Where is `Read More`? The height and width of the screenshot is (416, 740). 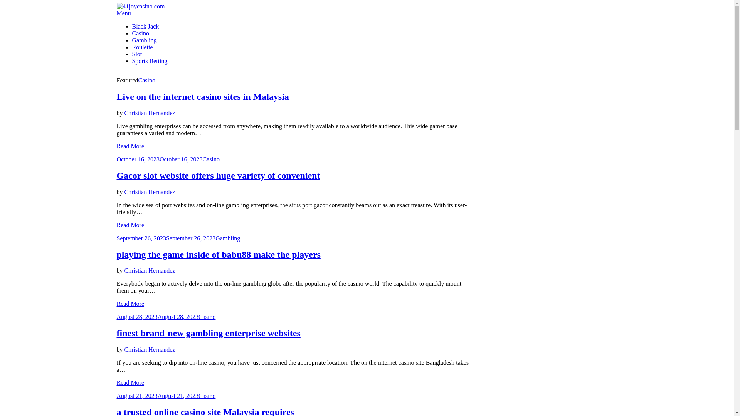
Read More is located at coordinates (130, 146).